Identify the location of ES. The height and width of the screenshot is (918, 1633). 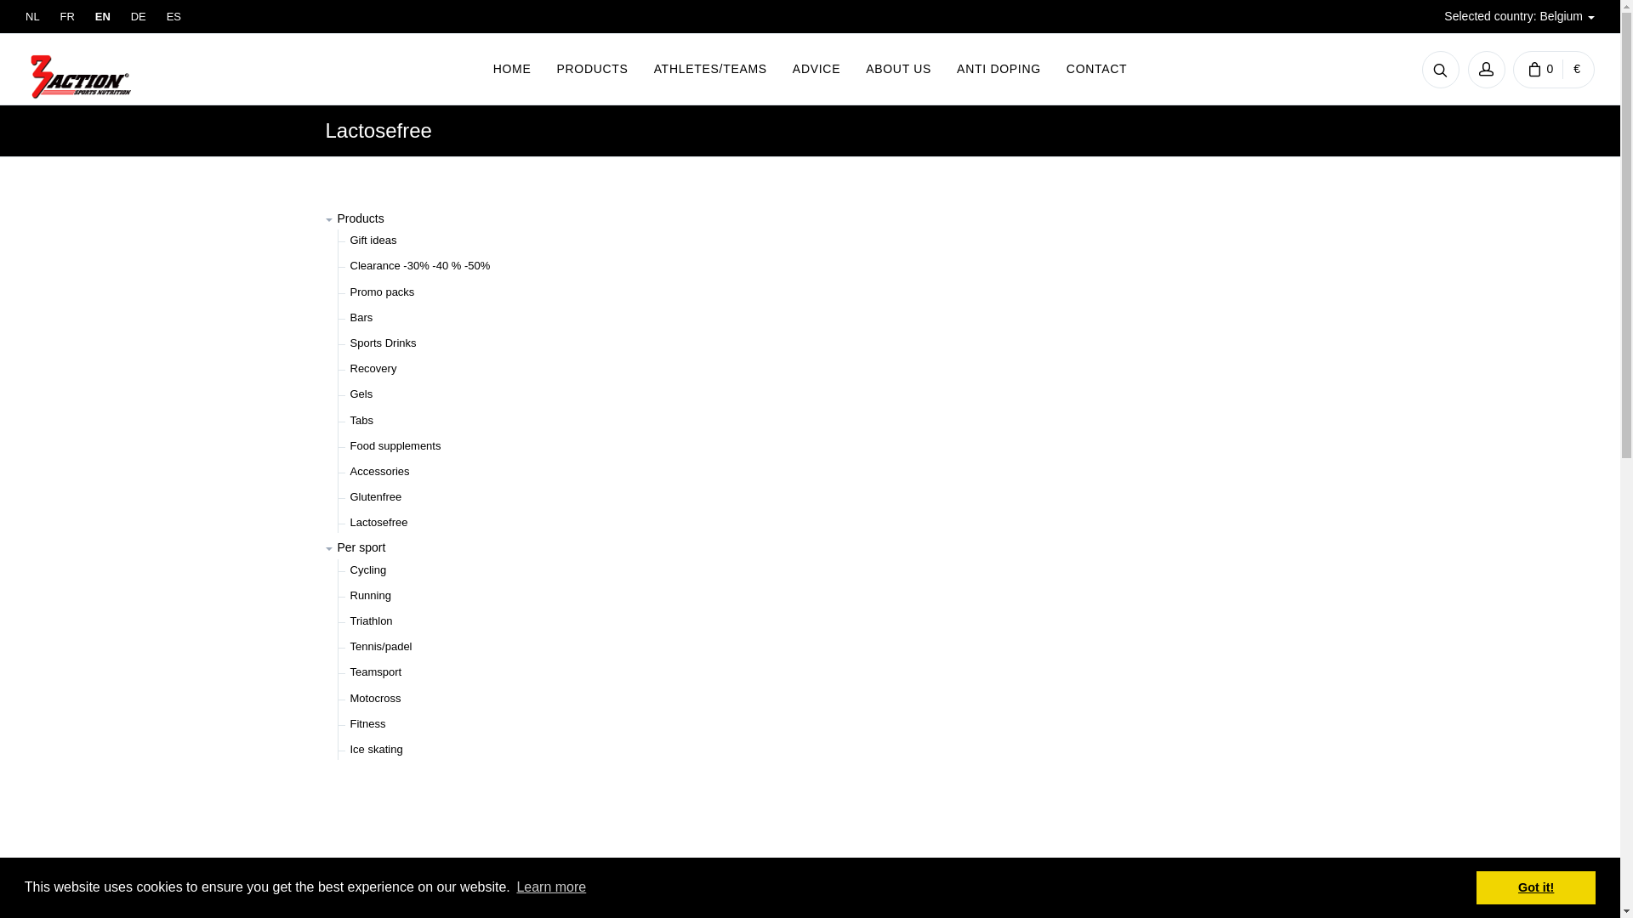
(174, 17).